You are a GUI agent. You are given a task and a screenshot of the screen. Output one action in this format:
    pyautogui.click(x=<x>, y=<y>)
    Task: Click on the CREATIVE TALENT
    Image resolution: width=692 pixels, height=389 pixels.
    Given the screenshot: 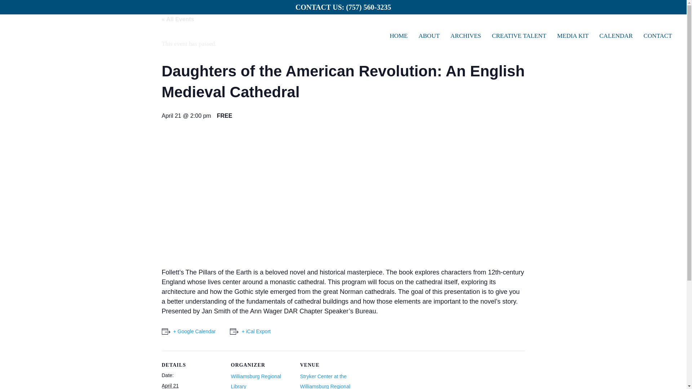 What is the action you would take?
    pyautogui.click(x=519, y=36)
    